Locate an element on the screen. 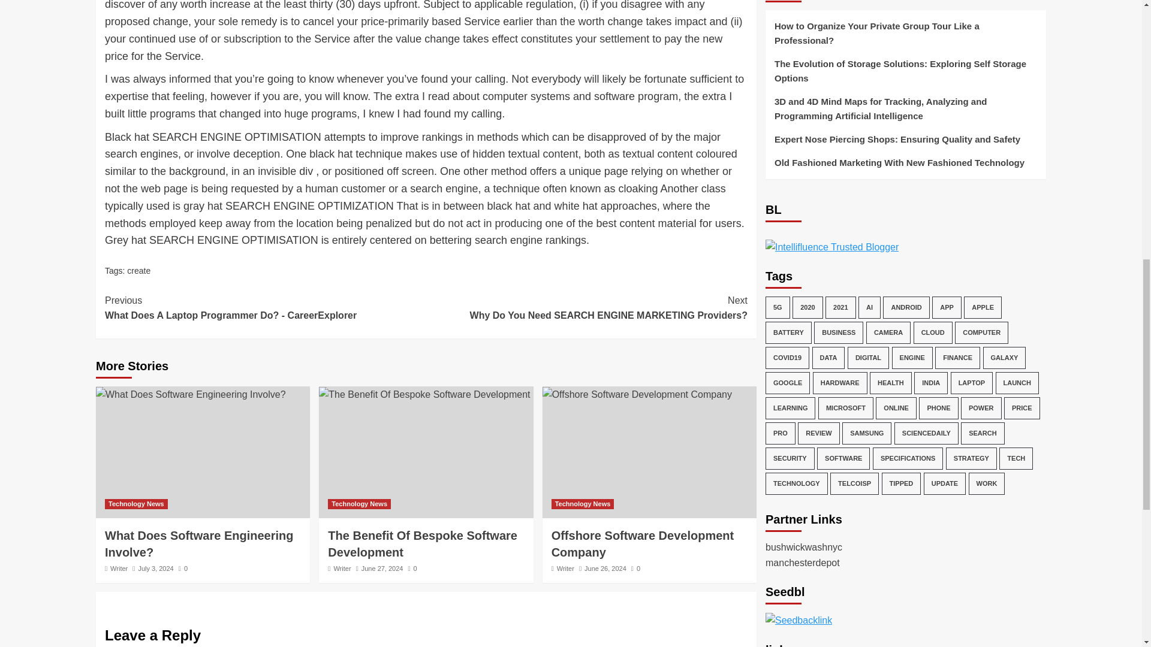  Writer is located at coordinates (119, 568).